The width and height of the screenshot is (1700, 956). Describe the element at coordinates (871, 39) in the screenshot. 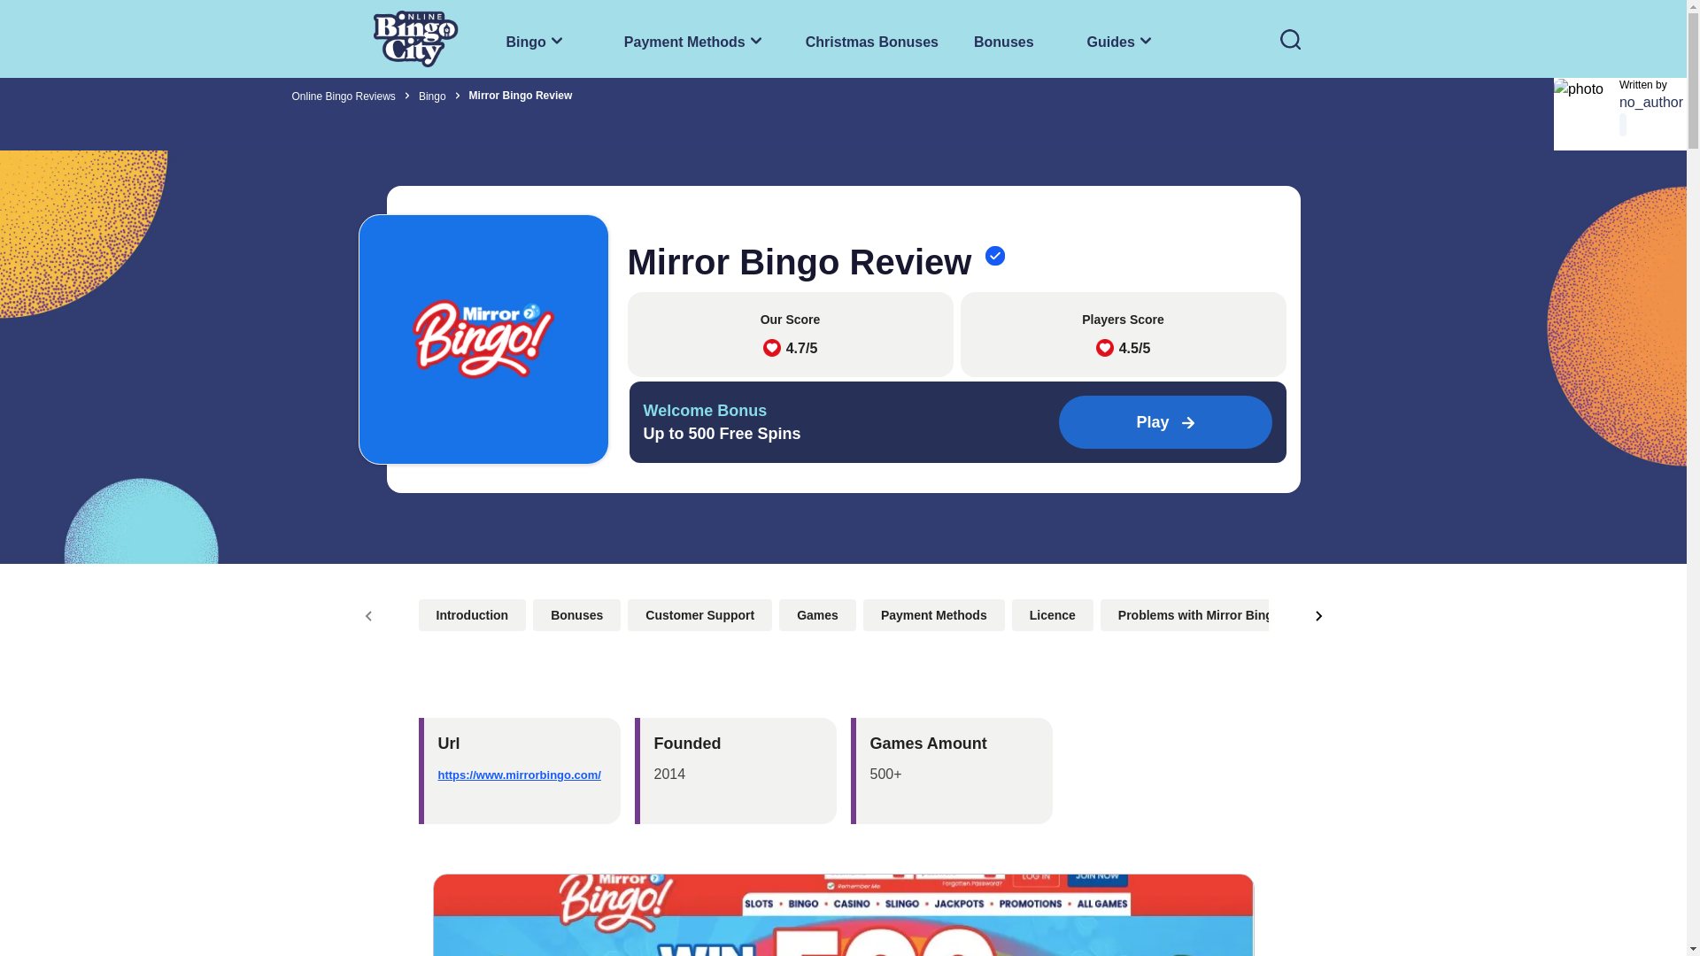

I see `Mirror Bingo` at that location.